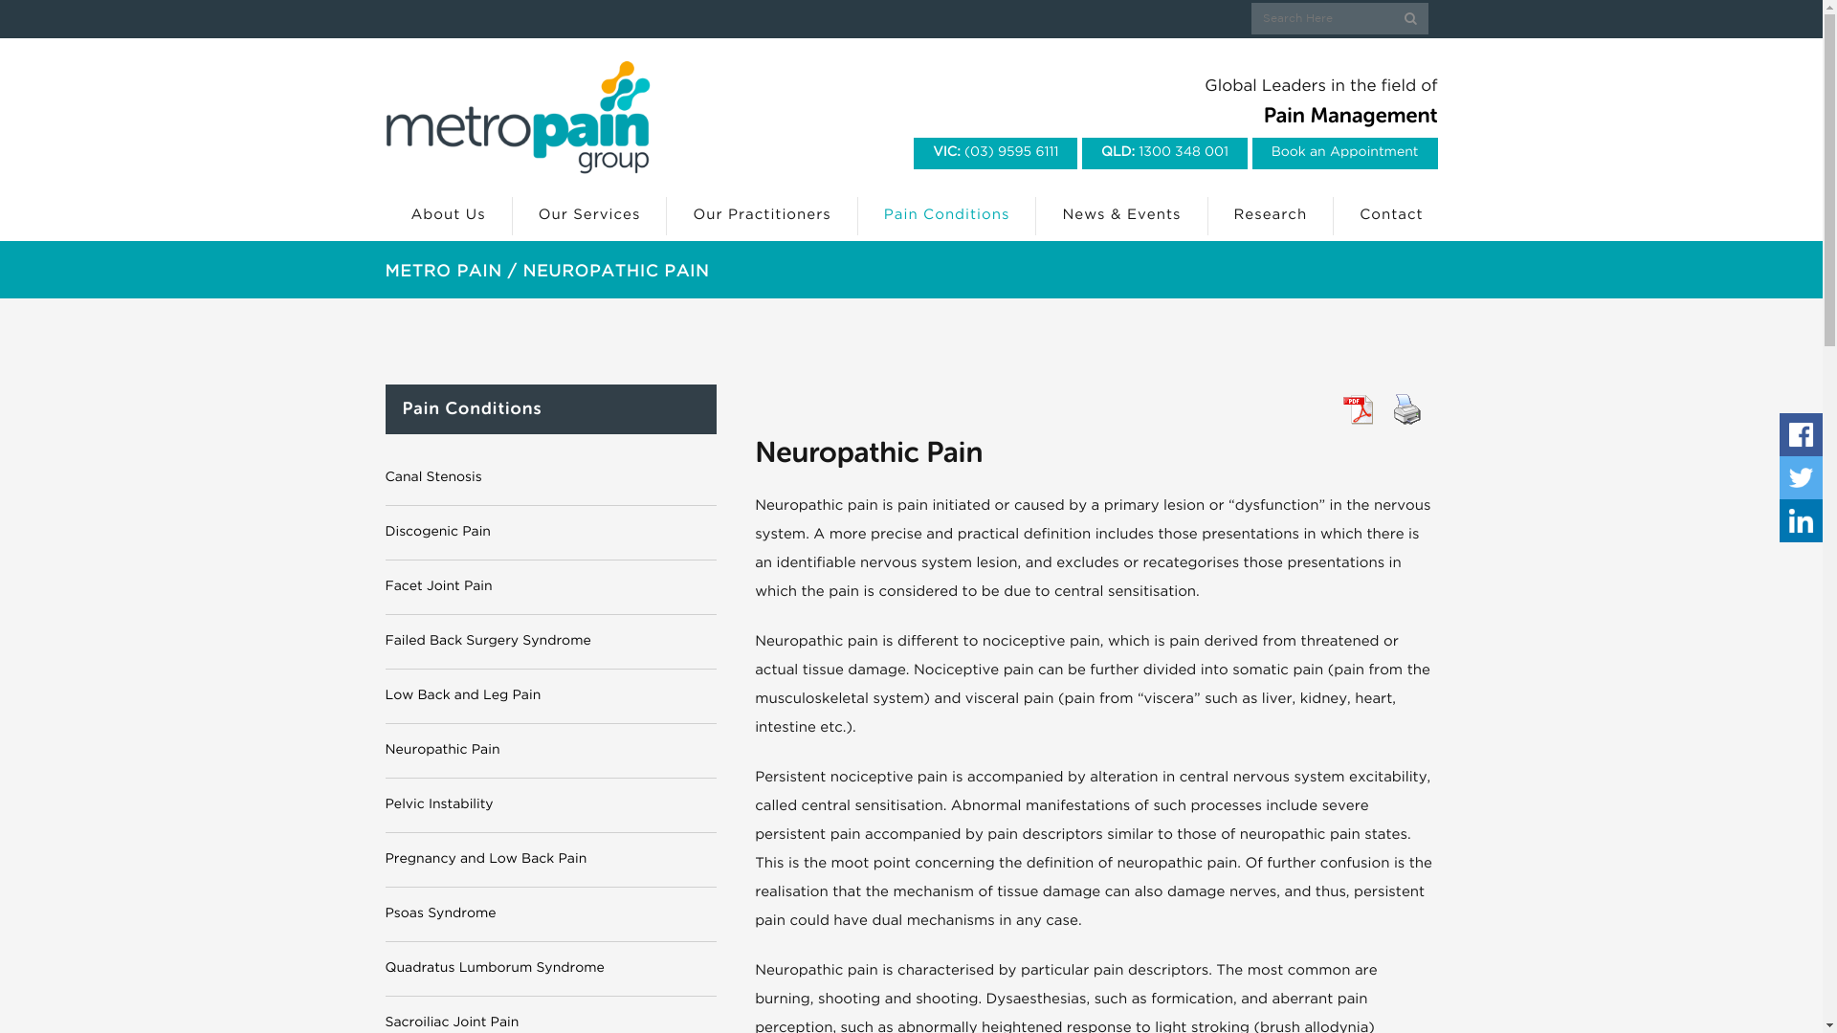 This screenshot has width=1837, height=1033. Describe the element at coordinates (440, 914) in the screenshot. I see `Psoas Syndrome` at that location.